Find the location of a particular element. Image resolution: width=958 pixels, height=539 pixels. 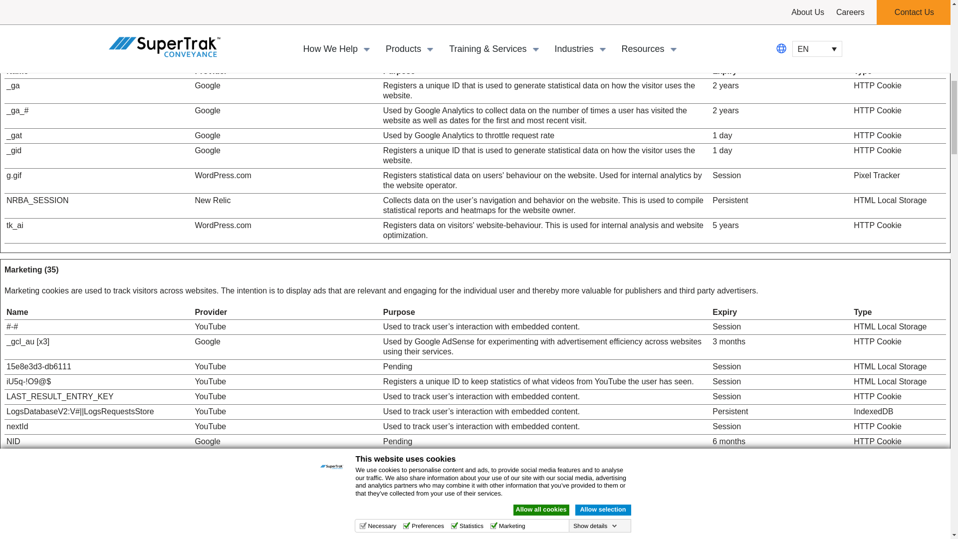

YouTube's privacy policy is located at coordinates (210, 366).